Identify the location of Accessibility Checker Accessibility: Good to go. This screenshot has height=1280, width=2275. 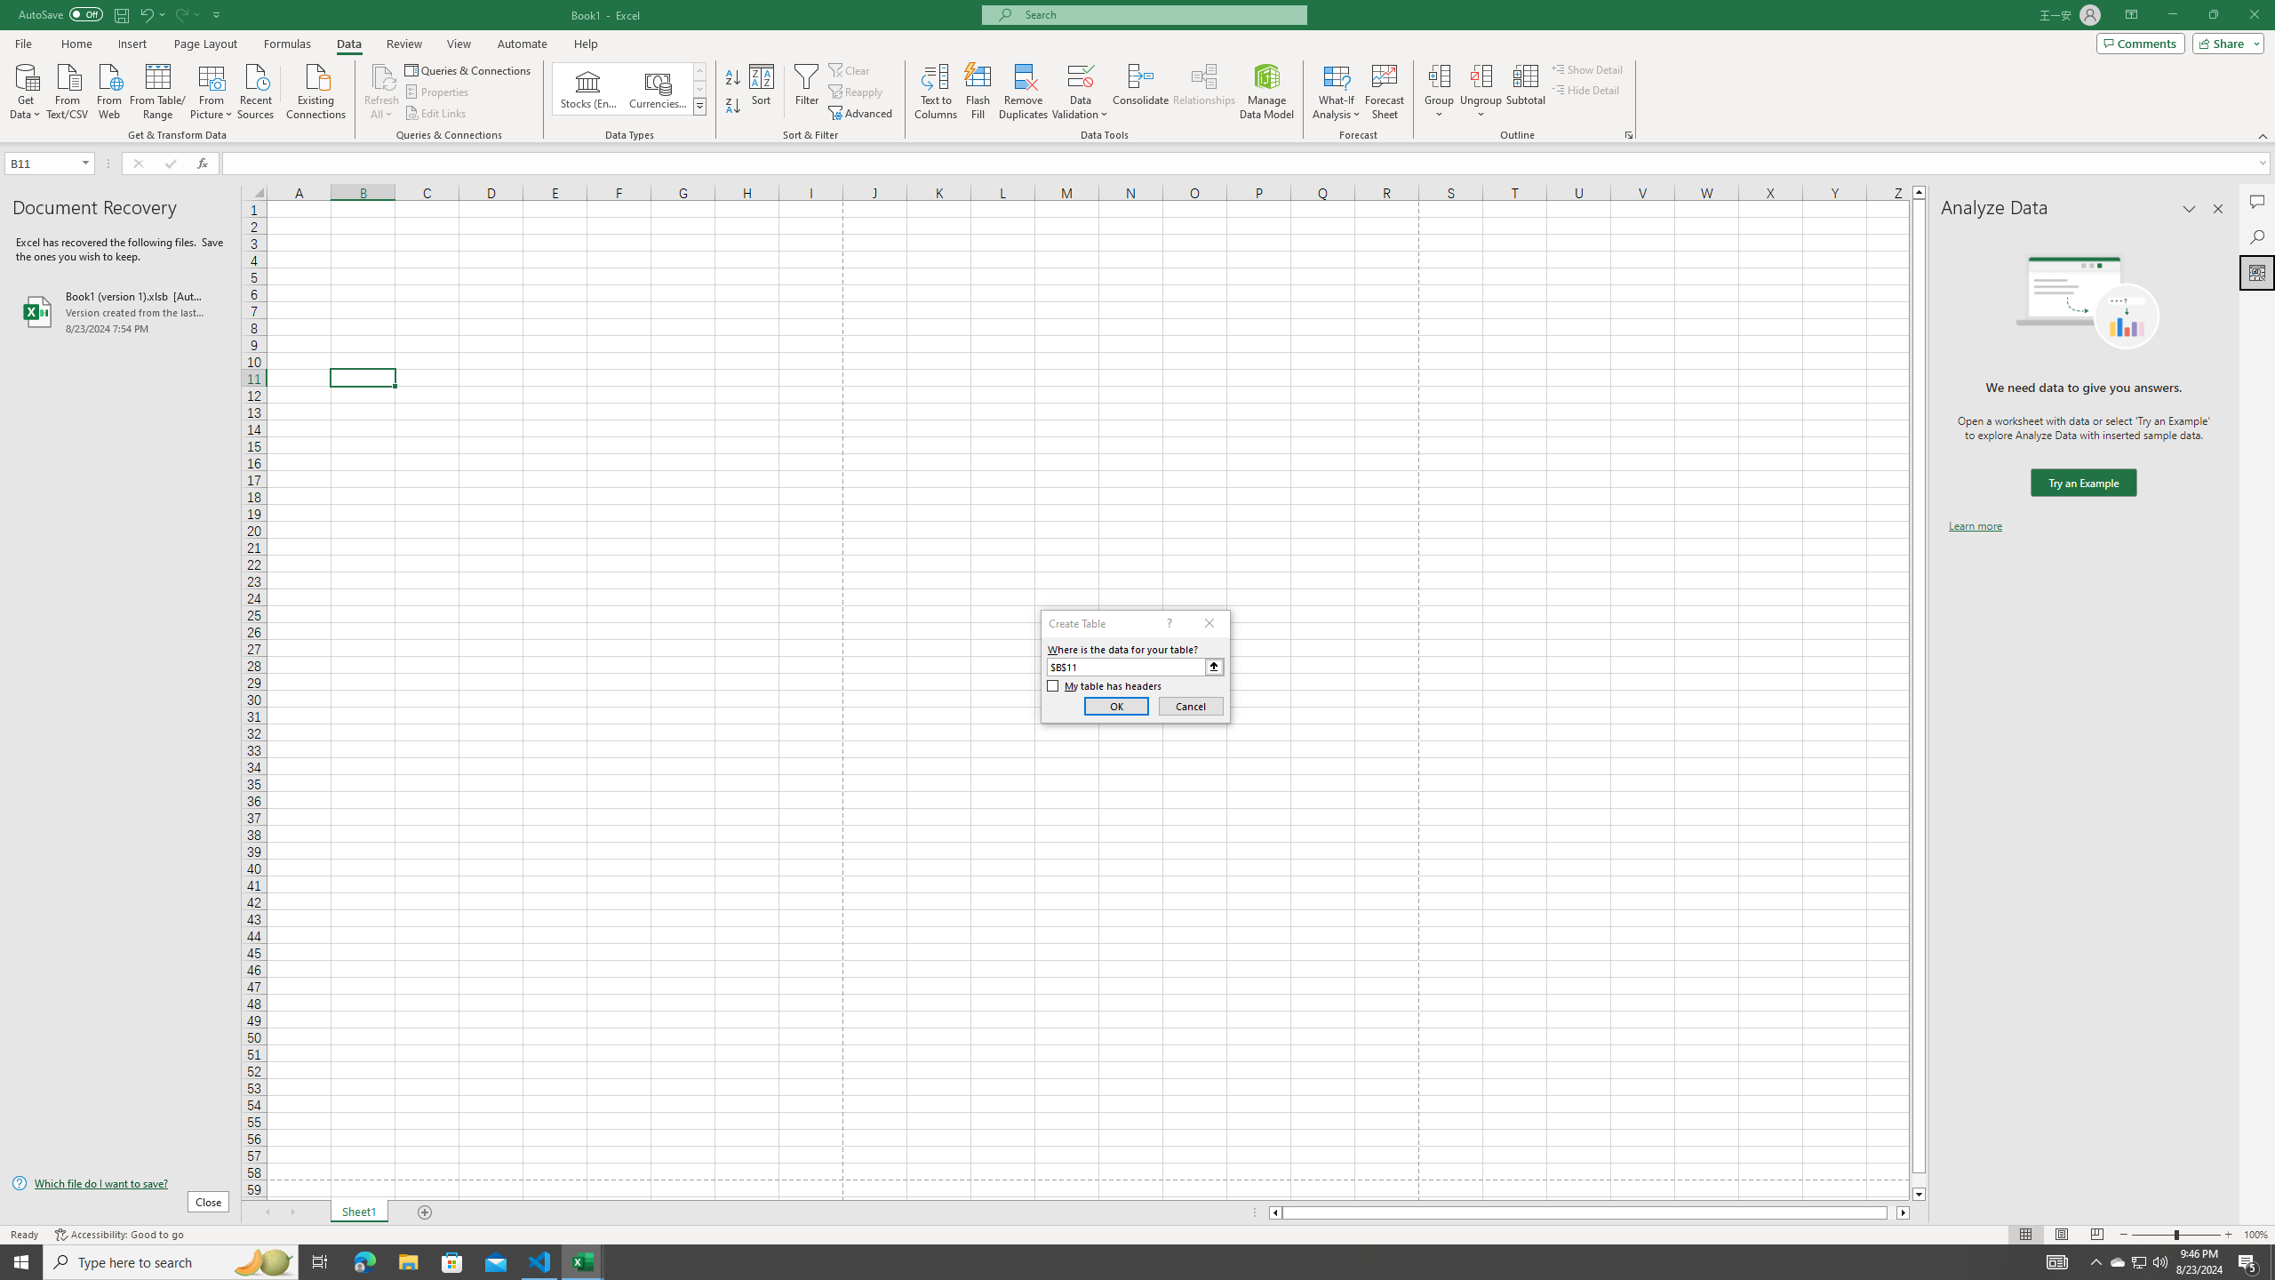
(119, 1235).